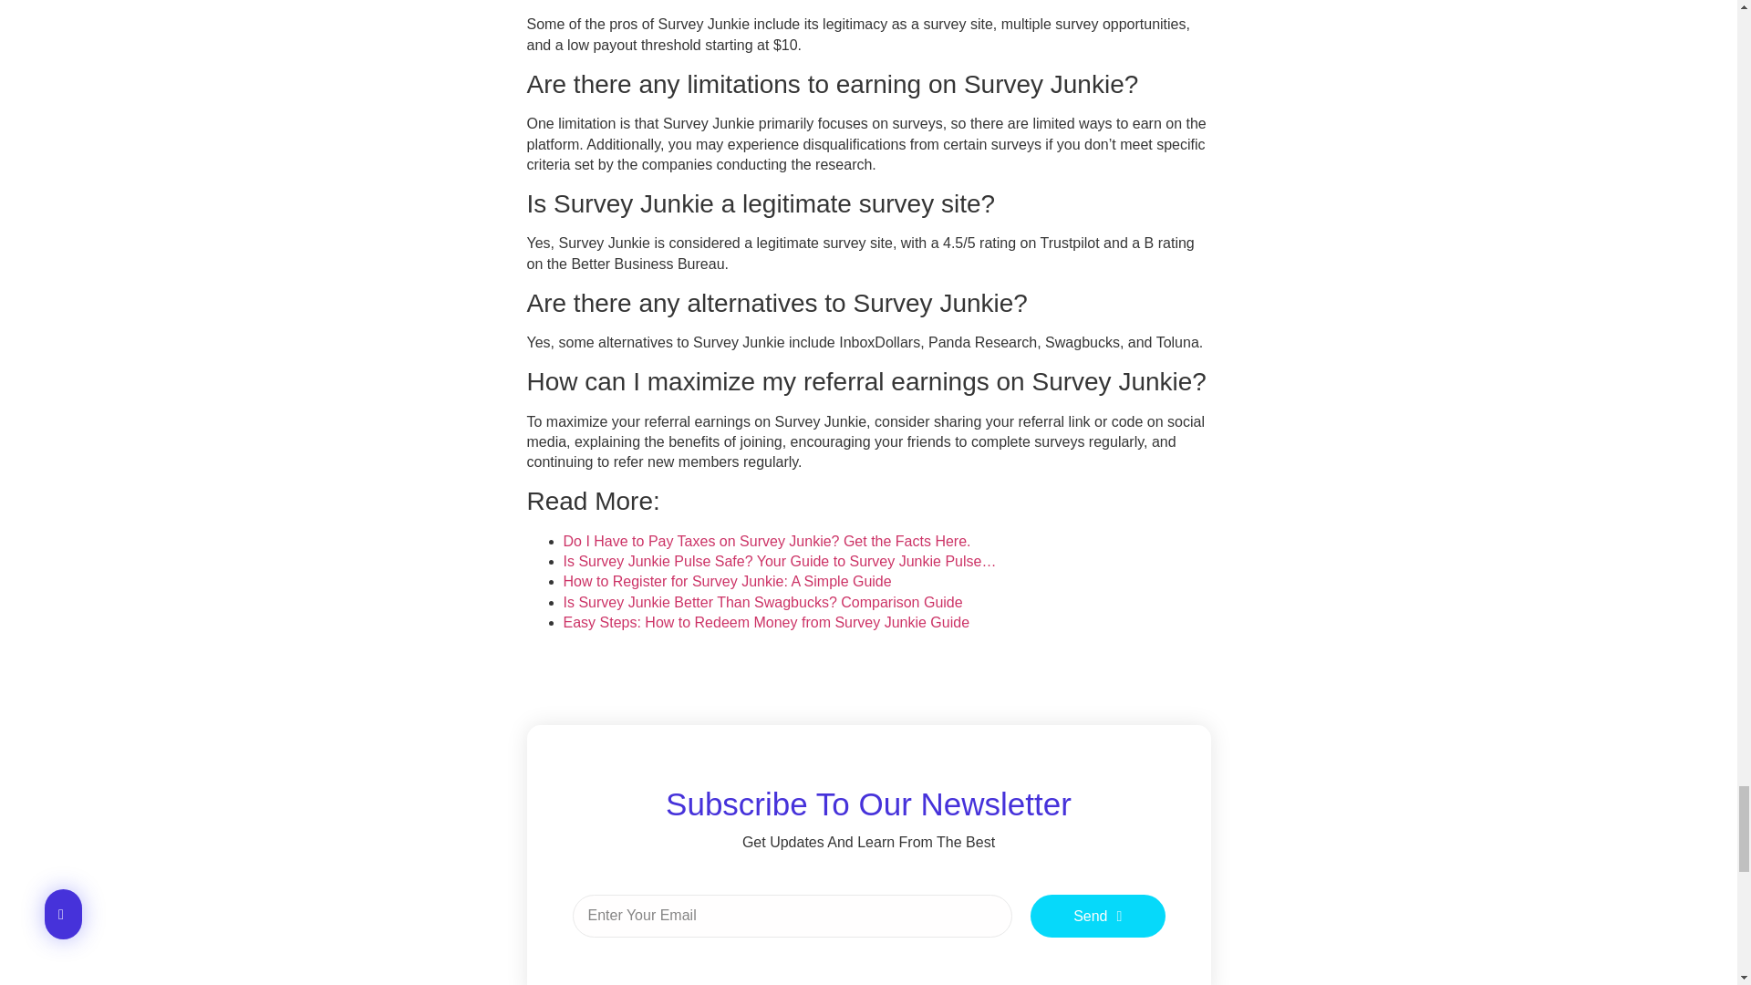 The width and height of the screenshot is (1751, 985). What do you see at coordinates (763, 602) in the screenshot?
I see `Is Survey Junkie Better Than Swagbucks? Comparison Guide` at bounding box center [763, 602].